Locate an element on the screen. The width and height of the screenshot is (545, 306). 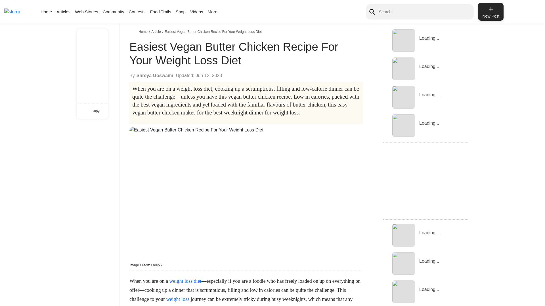
Food Trails is located at coordinates (161, 12).